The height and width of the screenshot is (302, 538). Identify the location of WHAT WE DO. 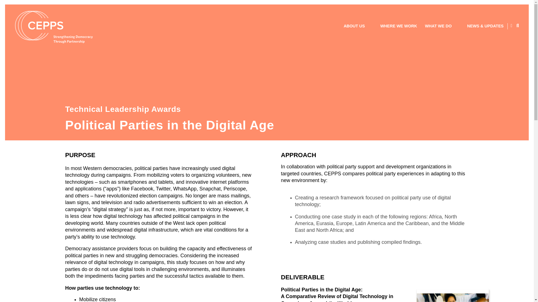
(442, 26).